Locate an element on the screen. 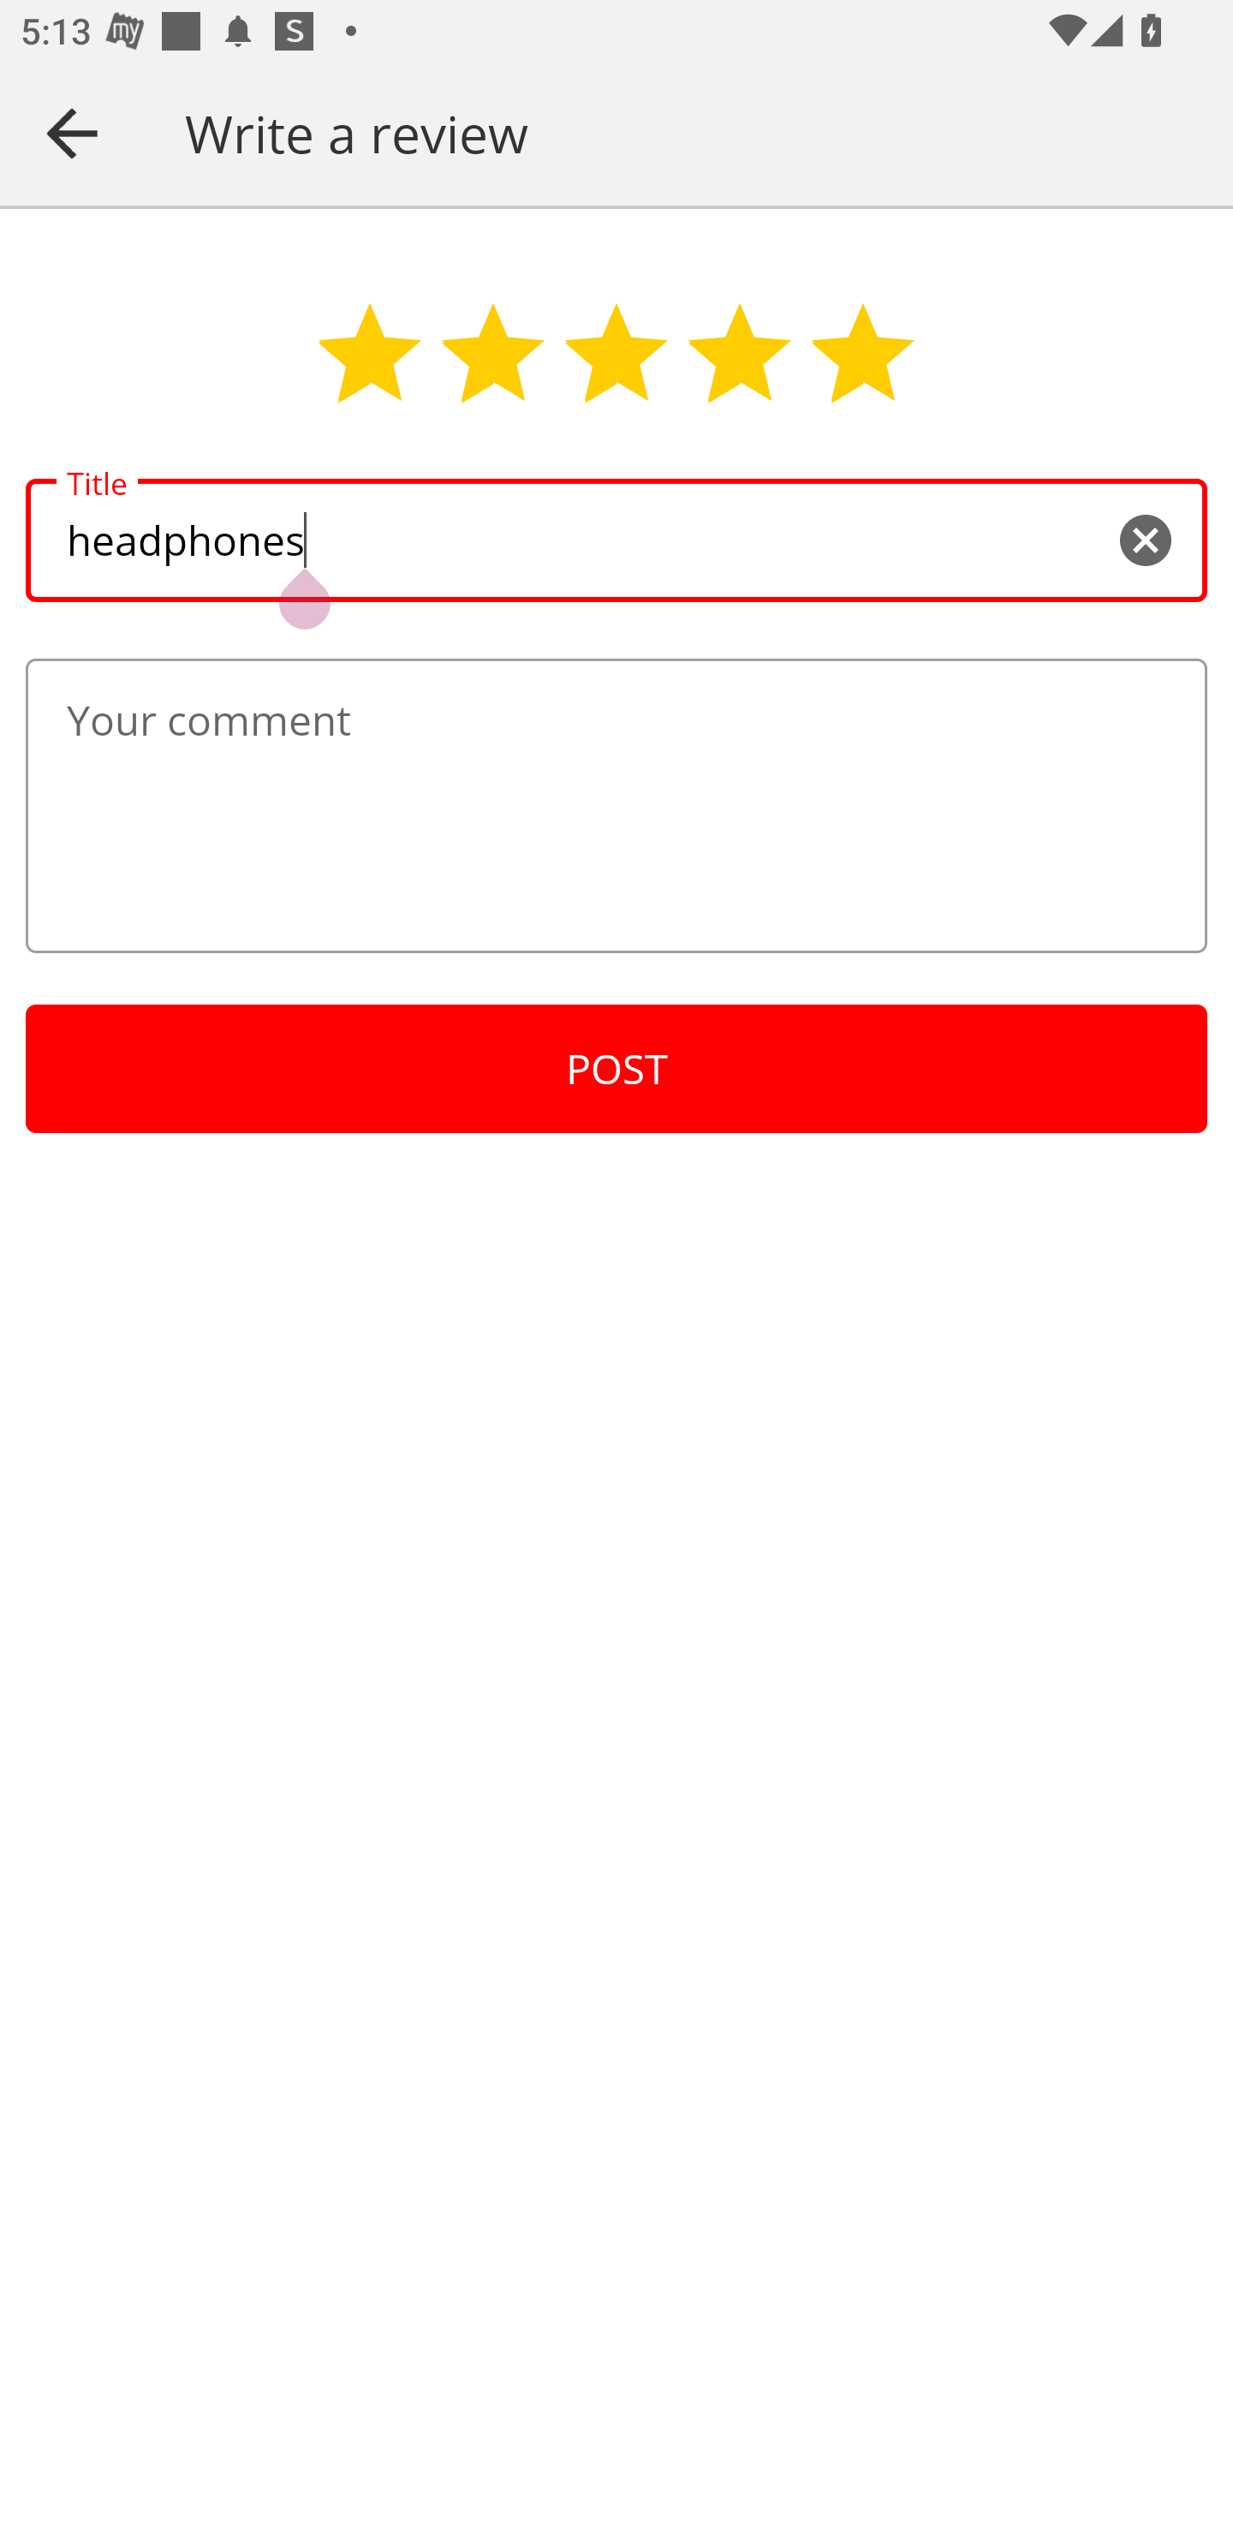 The height and width of the screenshot is (2535, 1233). Navigate up is located at coordinates (72, 133).